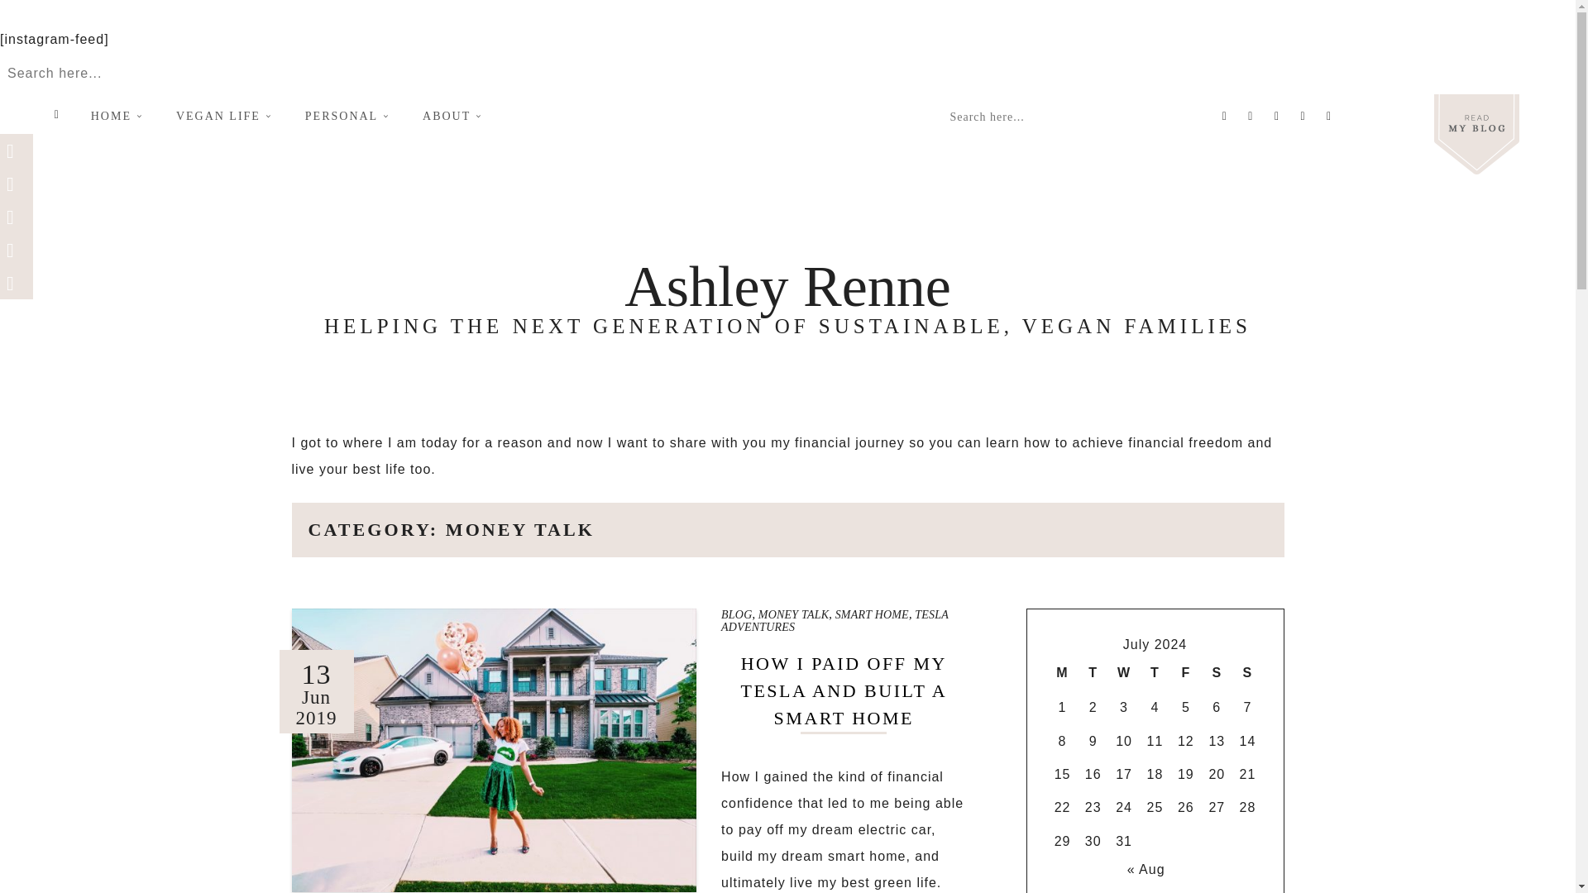 The height and width of the screenshot is (893, 1588). I want to click on Ashley Renne, so click(787, 286).